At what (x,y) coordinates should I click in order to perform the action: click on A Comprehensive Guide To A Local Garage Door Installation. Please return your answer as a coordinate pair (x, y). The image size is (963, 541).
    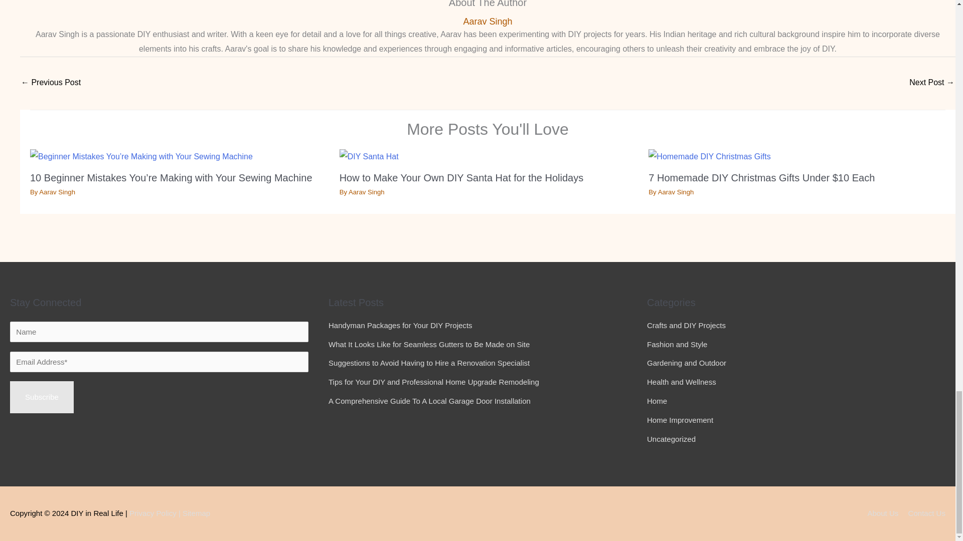
    Looking at the image, I should click on (429, 401).